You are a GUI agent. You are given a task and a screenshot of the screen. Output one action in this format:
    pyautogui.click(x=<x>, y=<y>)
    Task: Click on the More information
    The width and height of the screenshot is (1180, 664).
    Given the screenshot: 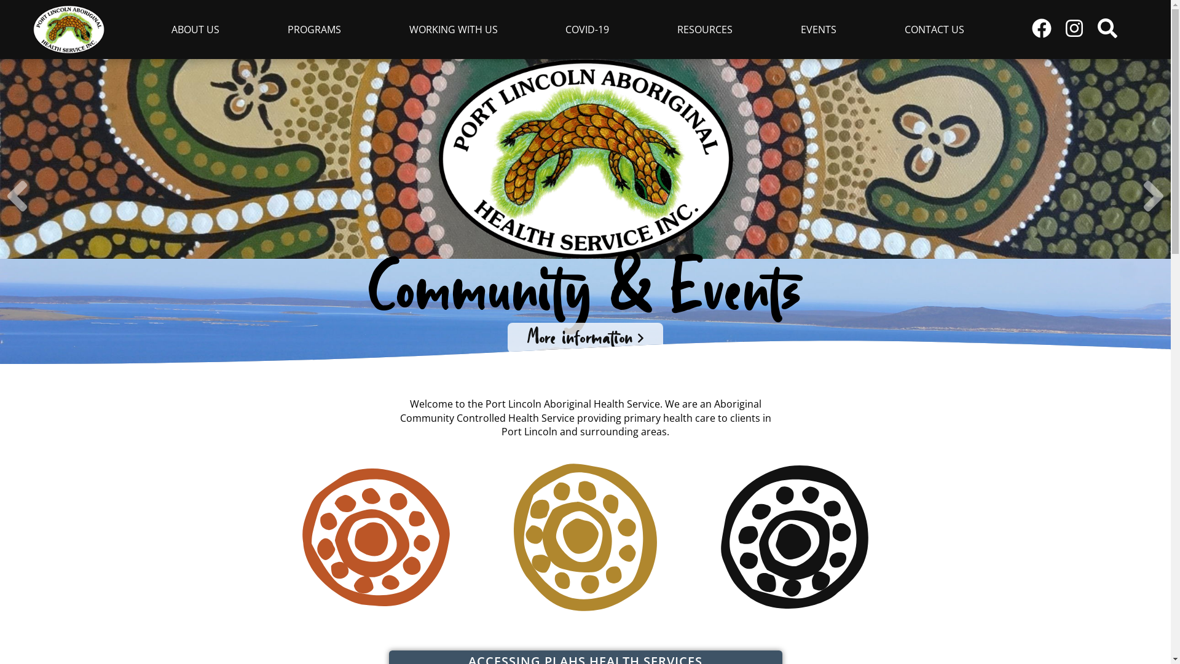 What is the action you would take?
    pyautogui.click(x=585, y=338)
    